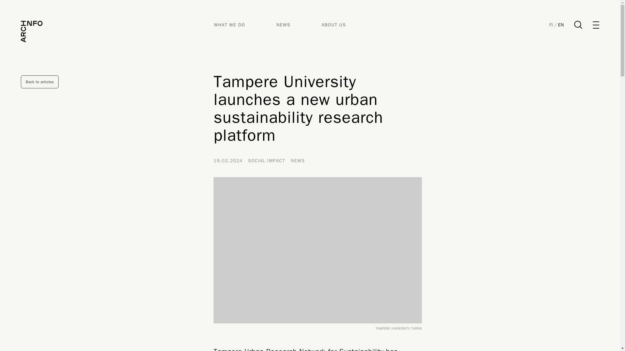  I want to click on Archinfo, so click(32, 31).